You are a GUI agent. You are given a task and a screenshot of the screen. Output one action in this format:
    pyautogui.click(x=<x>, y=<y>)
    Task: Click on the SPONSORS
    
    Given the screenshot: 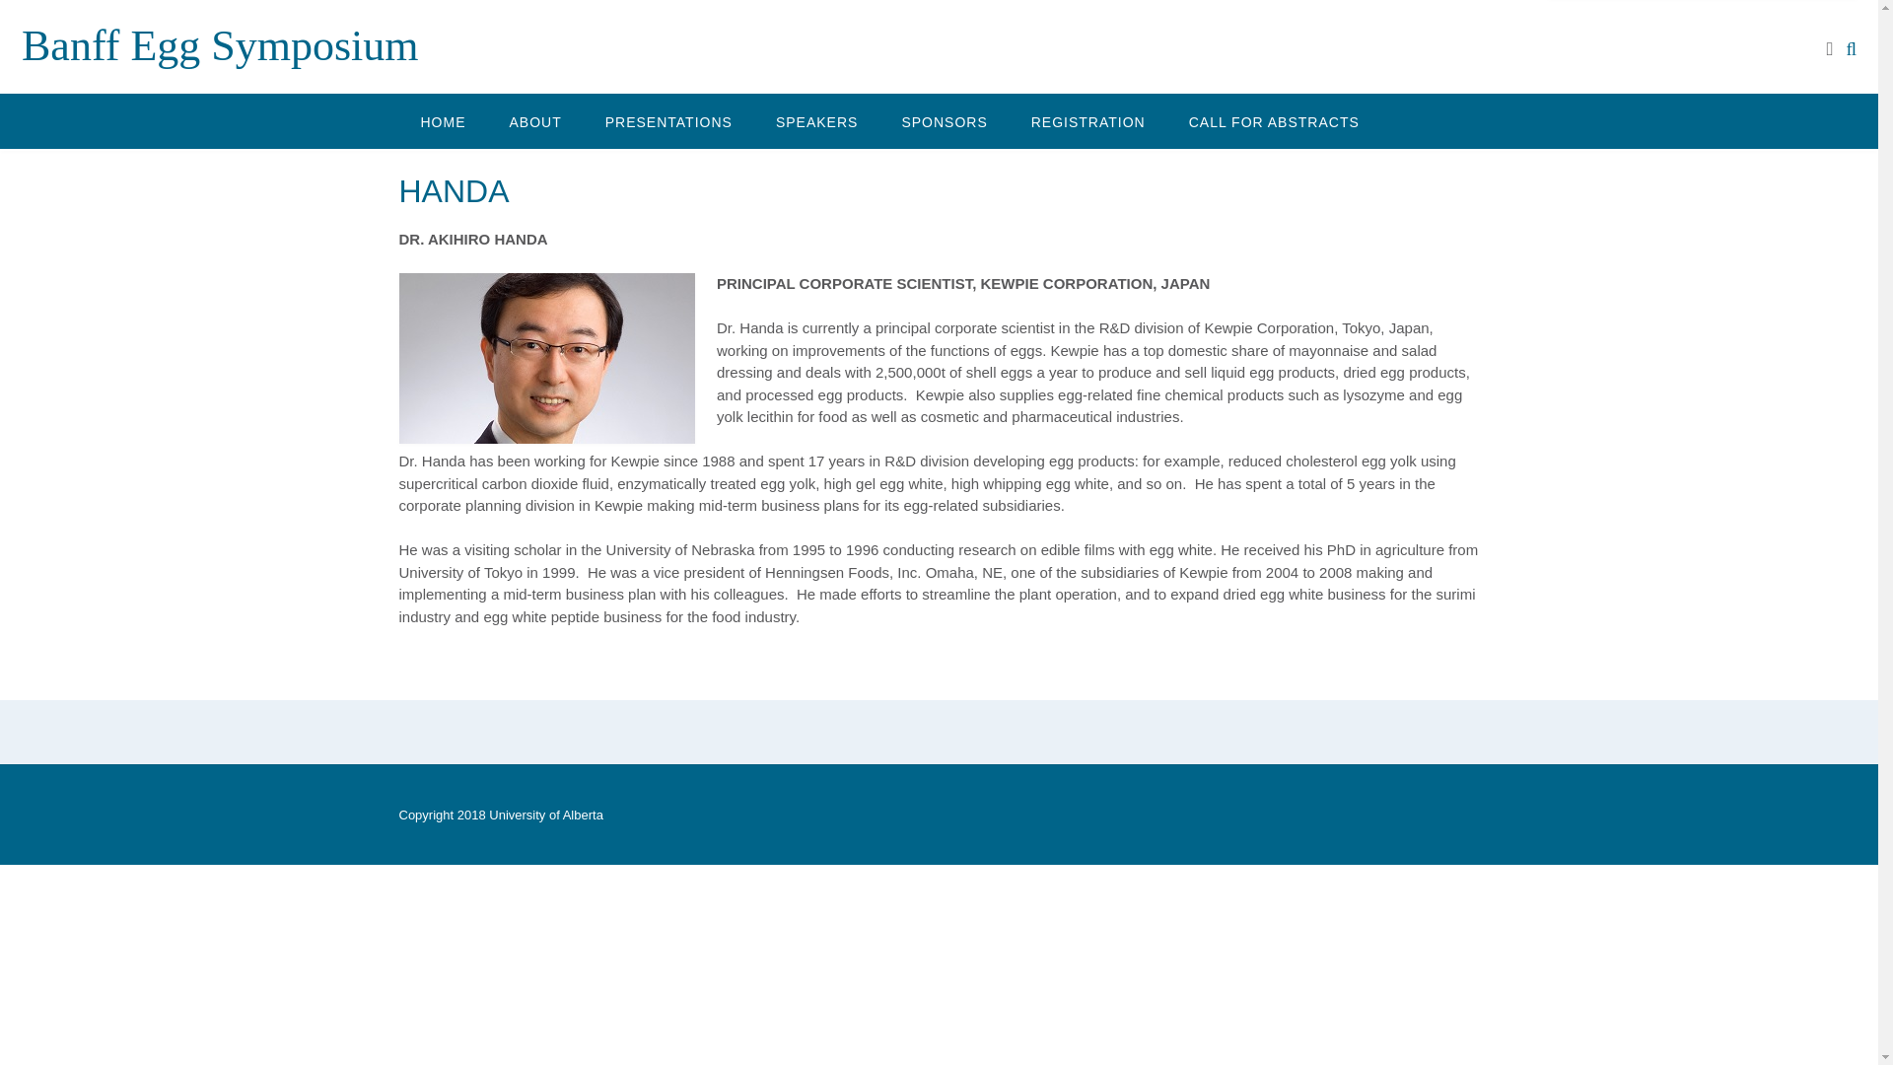 What is the action you would take?
    pyautogui.click(x=945, y=120)
    